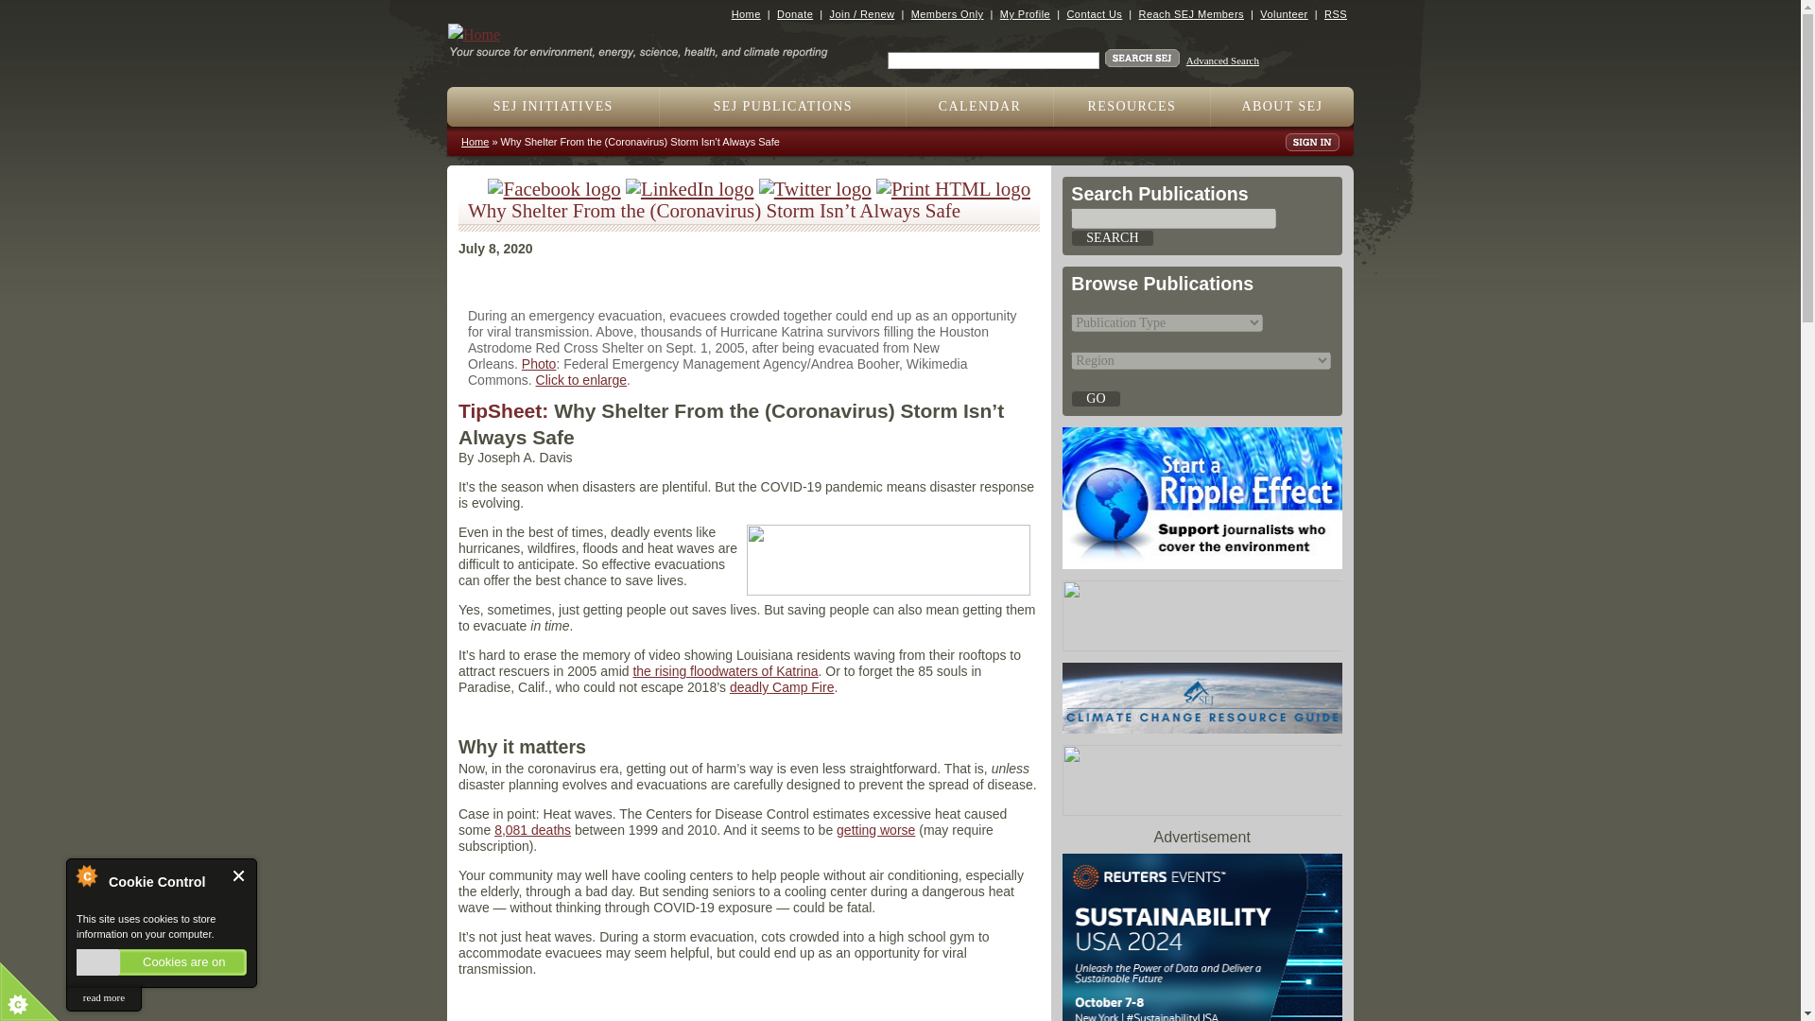 This screenshot has height=1021, width=1815. Describe the element at coordinates (993, 61) in the screenshot. I see `Enter the terms you wish to search for.` at that location.